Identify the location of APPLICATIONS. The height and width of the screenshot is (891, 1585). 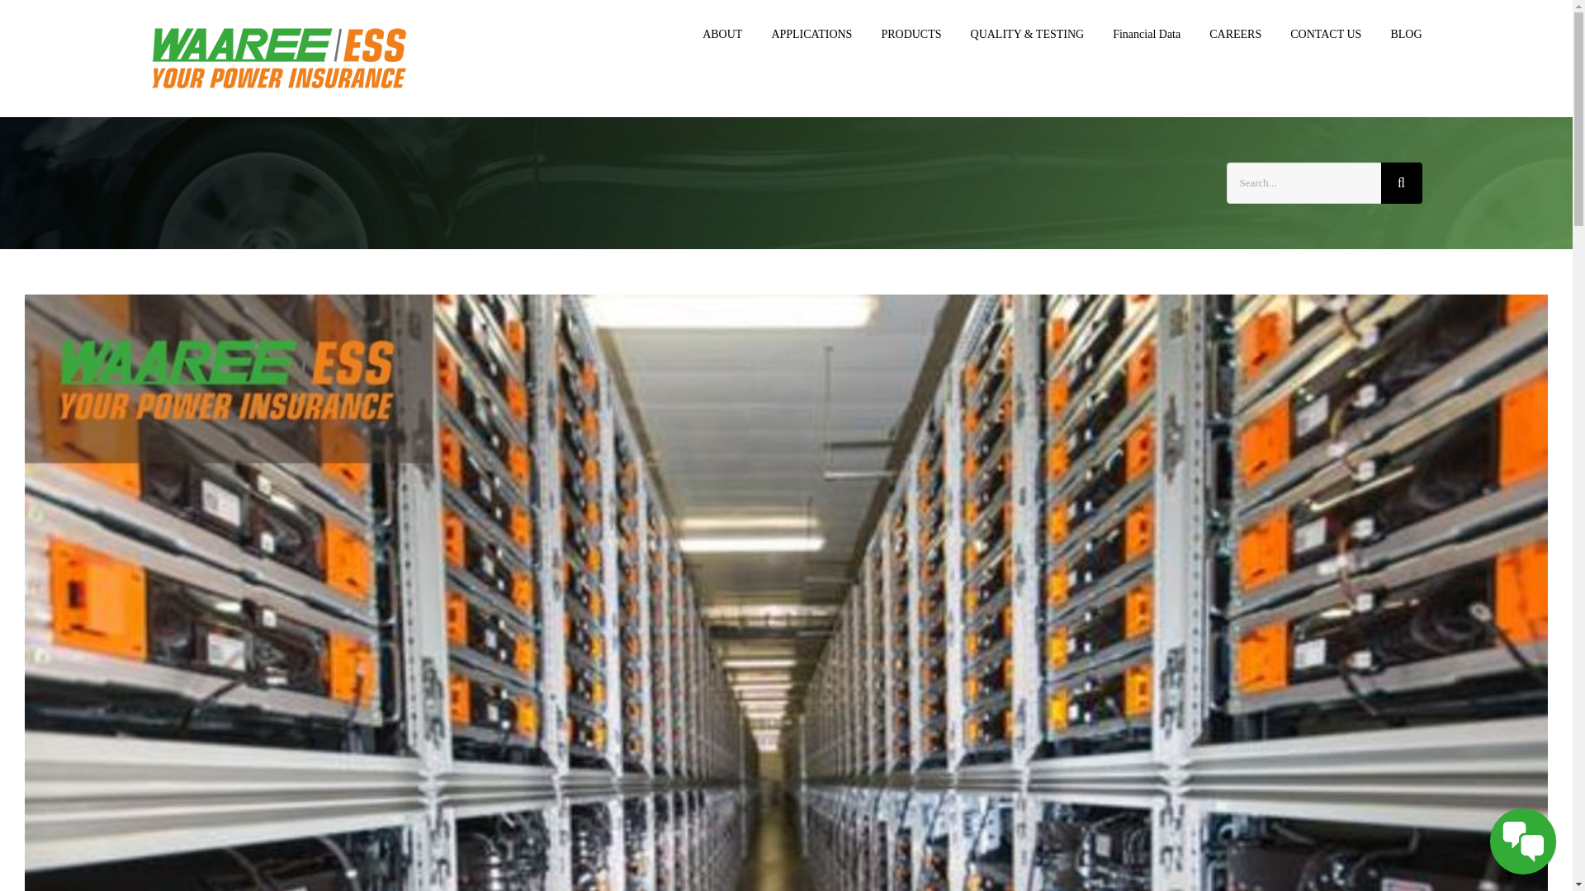
(811, 35).